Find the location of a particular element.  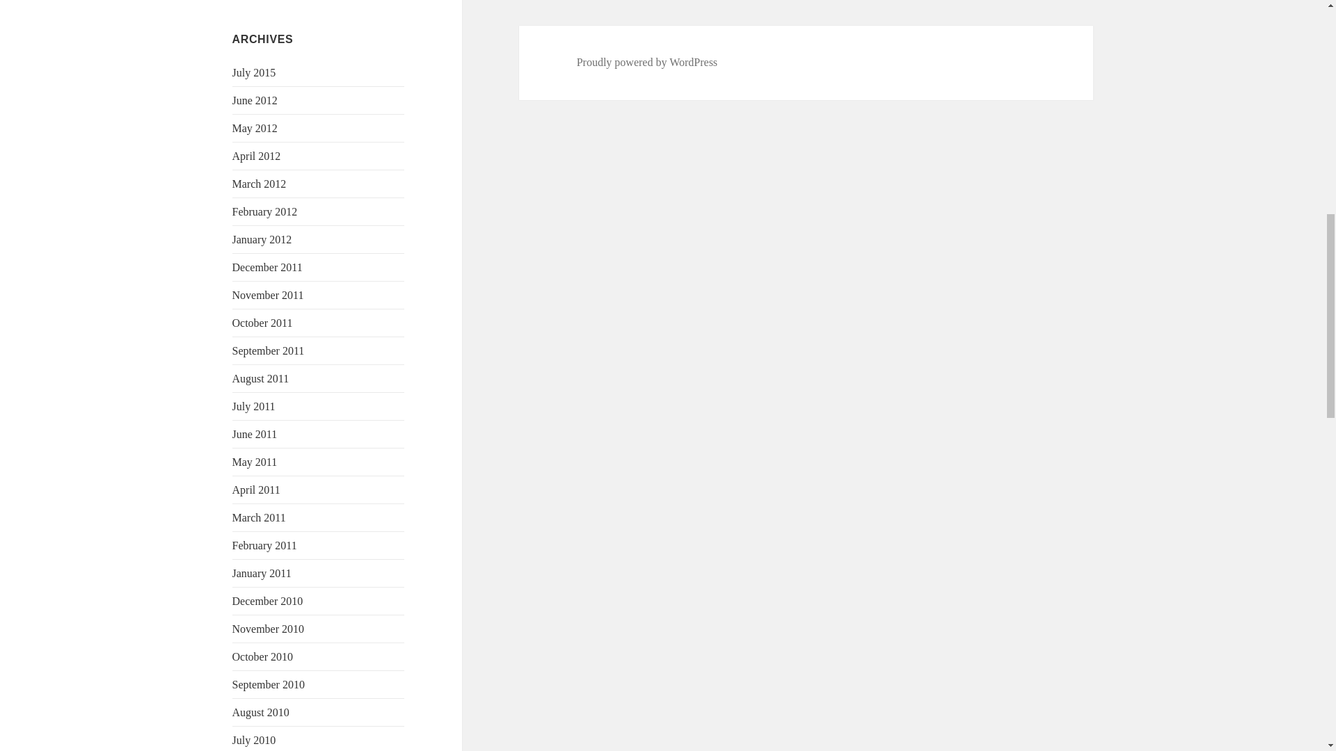

April 2012 is located at coordinates (256, 156).